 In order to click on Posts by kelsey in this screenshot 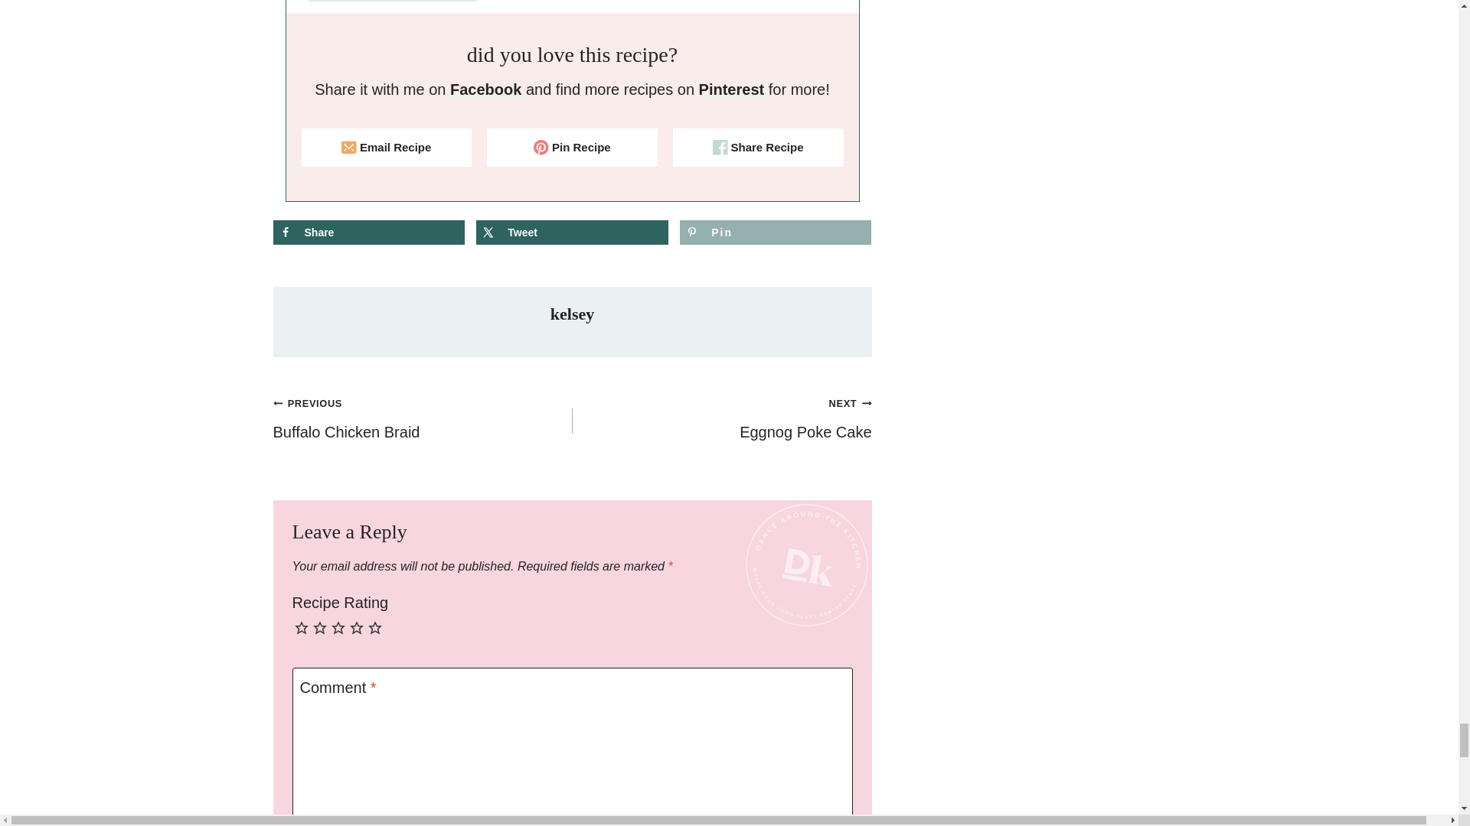, I will do `click(571, 314)`.